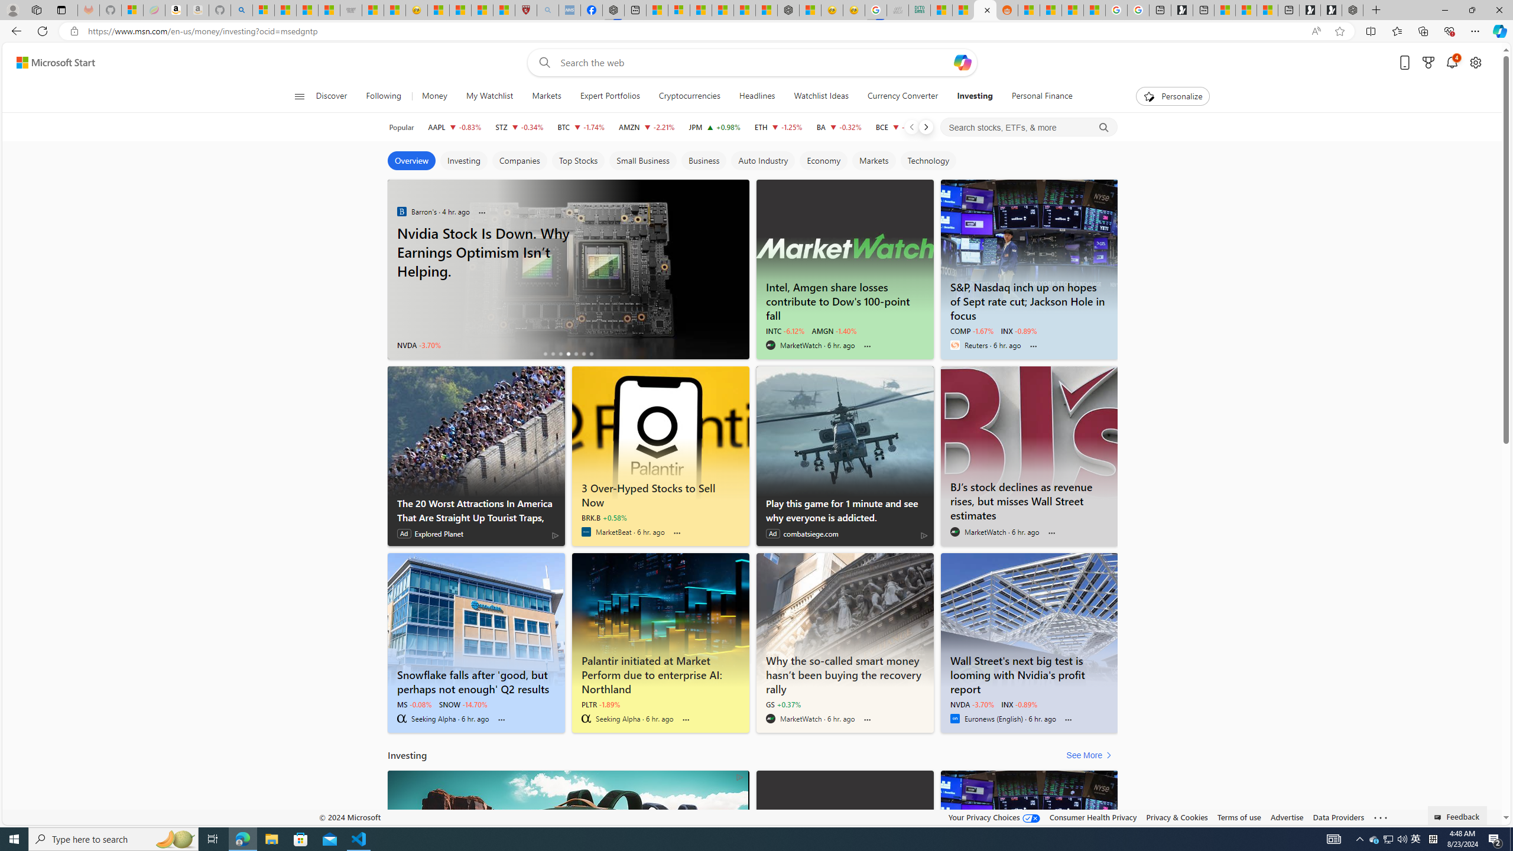  What do you see at coordinates (337, 96) in the screenshot?
I see `Discover` at bounding box center [337, 96].